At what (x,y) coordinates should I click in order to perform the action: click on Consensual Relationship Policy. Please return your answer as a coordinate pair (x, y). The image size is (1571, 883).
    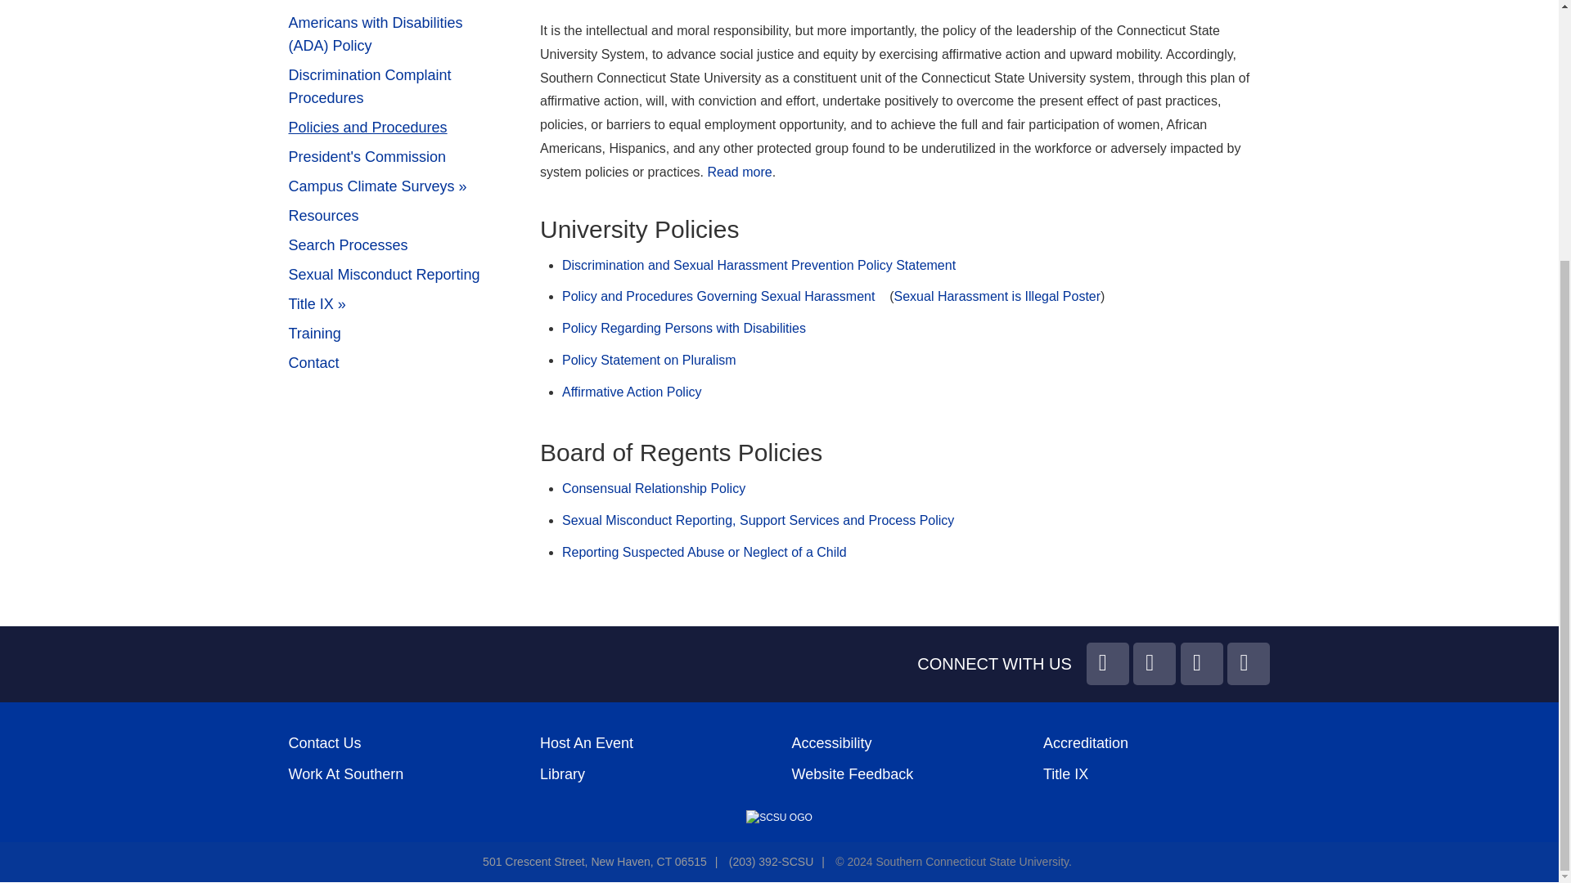
    Looking at the image, I should click on (653, 487).